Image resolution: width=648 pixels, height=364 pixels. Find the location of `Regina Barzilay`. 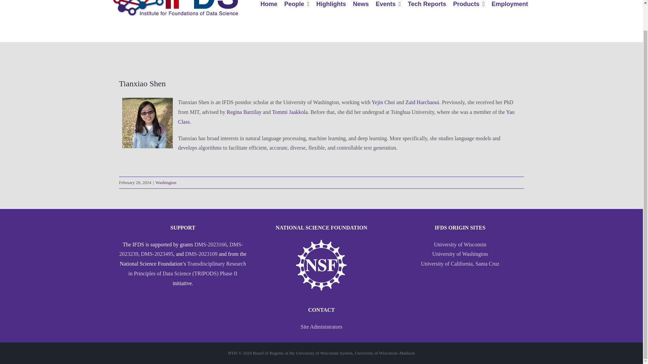

Regina Barzilay is located at coordinates (244, 112).